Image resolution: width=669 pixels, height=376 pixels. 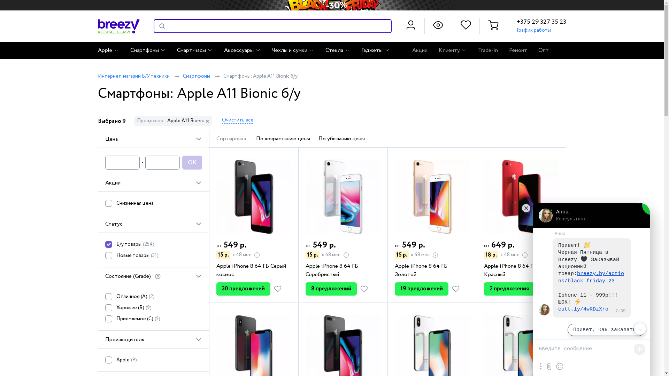 What do you see at coordinates (343, 197) in the screenshot?
I see `Apple iPhone 8 64 GB Silver` at bounding box center [343, 197].